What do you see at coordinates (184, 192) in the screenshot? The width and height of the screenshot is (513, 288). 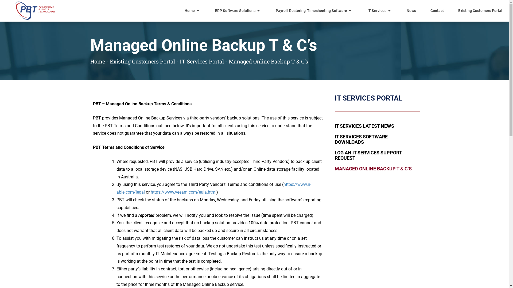 I see `https://www.veeam.com/eula.html` at bounding box center [184, 192].